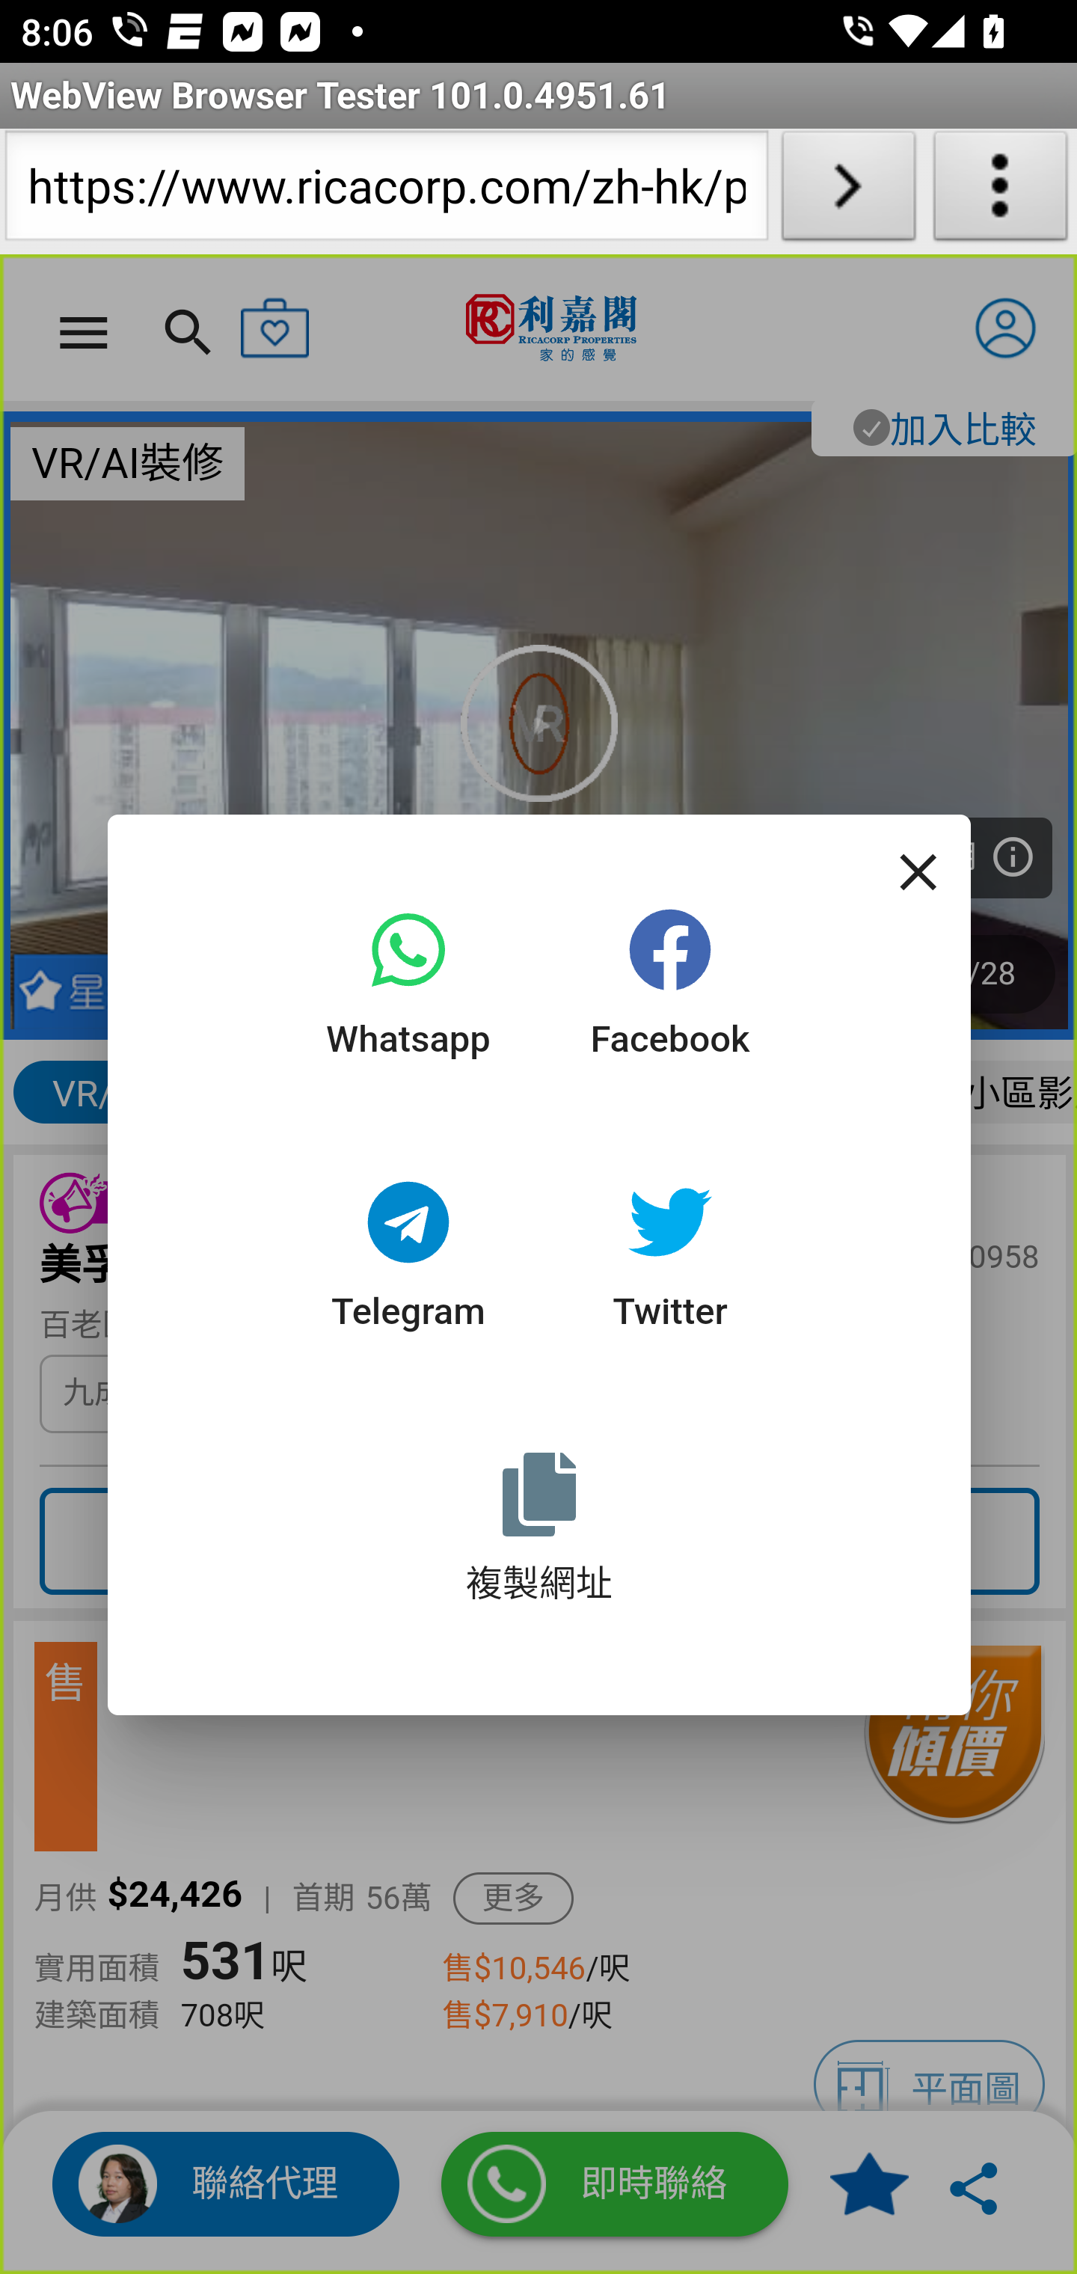  Describe the element at coordinates (410, 1265) in the screenshot. I see `Share on Telegram` at that location.